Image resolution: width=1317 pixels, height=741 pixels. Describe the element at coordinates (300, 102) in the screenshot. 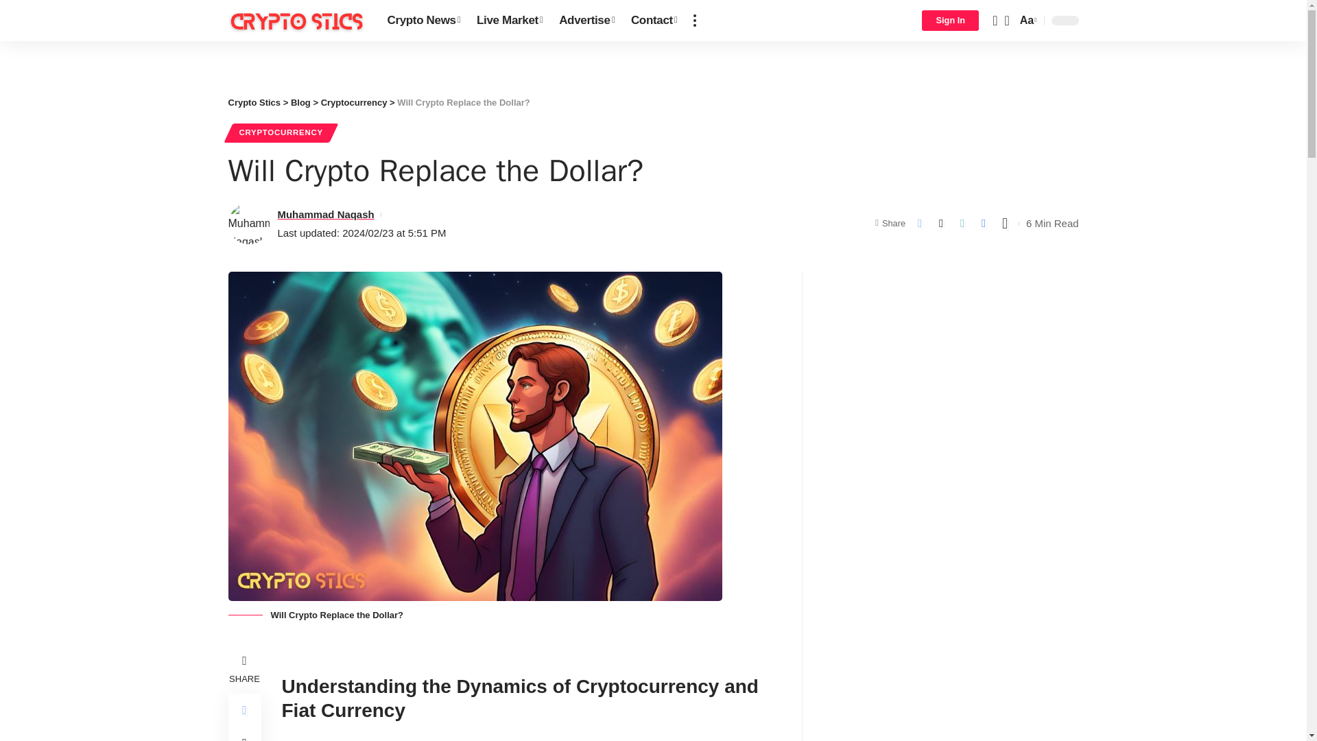

I see `Go to Blog.` at that location.